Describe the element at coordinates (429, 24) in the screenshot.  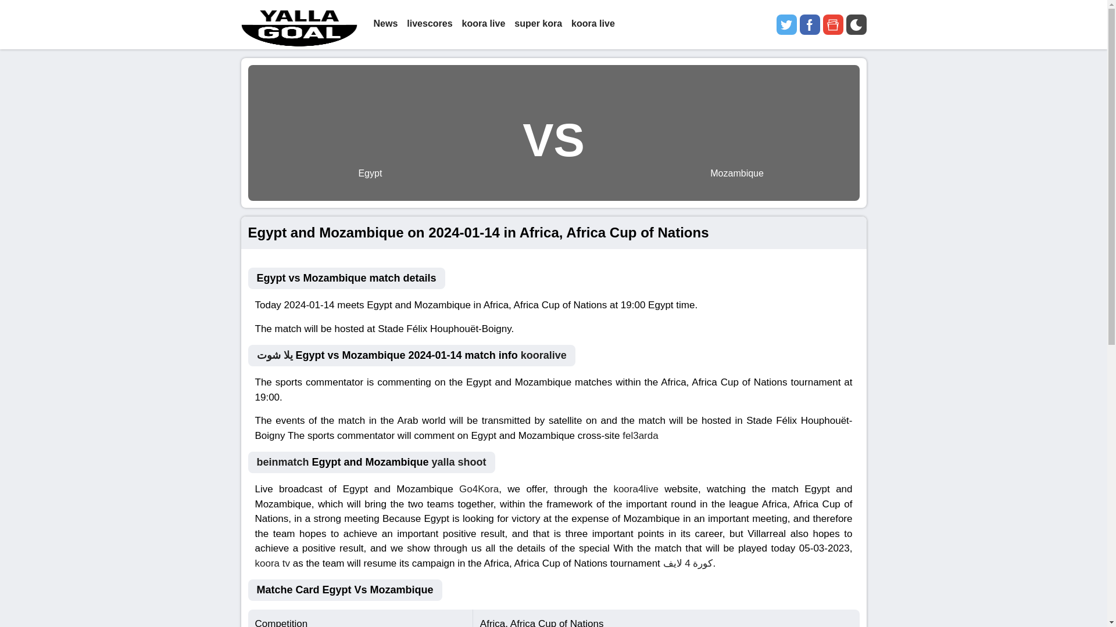
I see `livescores` at that location.